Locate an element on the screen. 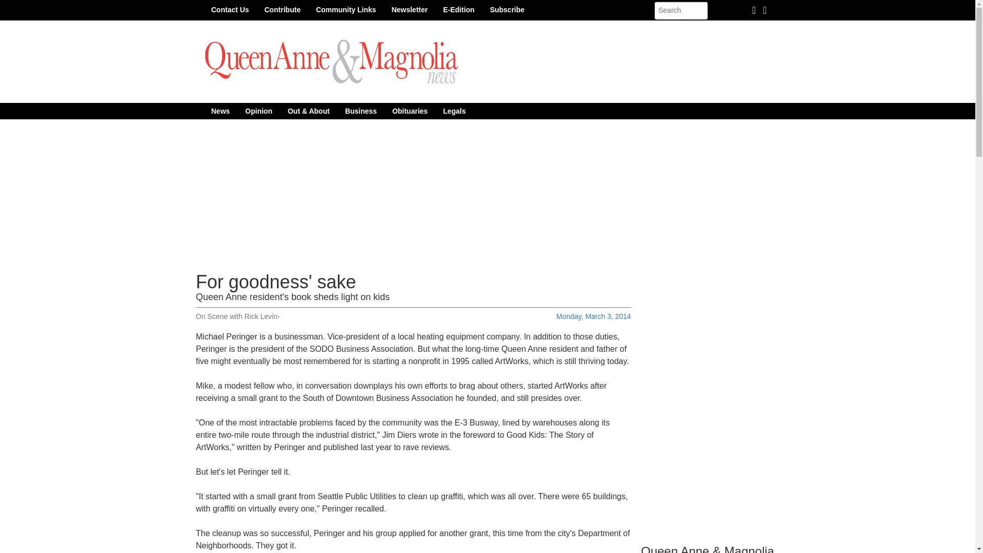 The image size is (983, 553). Newsletter is located at coordinates (410, 9).